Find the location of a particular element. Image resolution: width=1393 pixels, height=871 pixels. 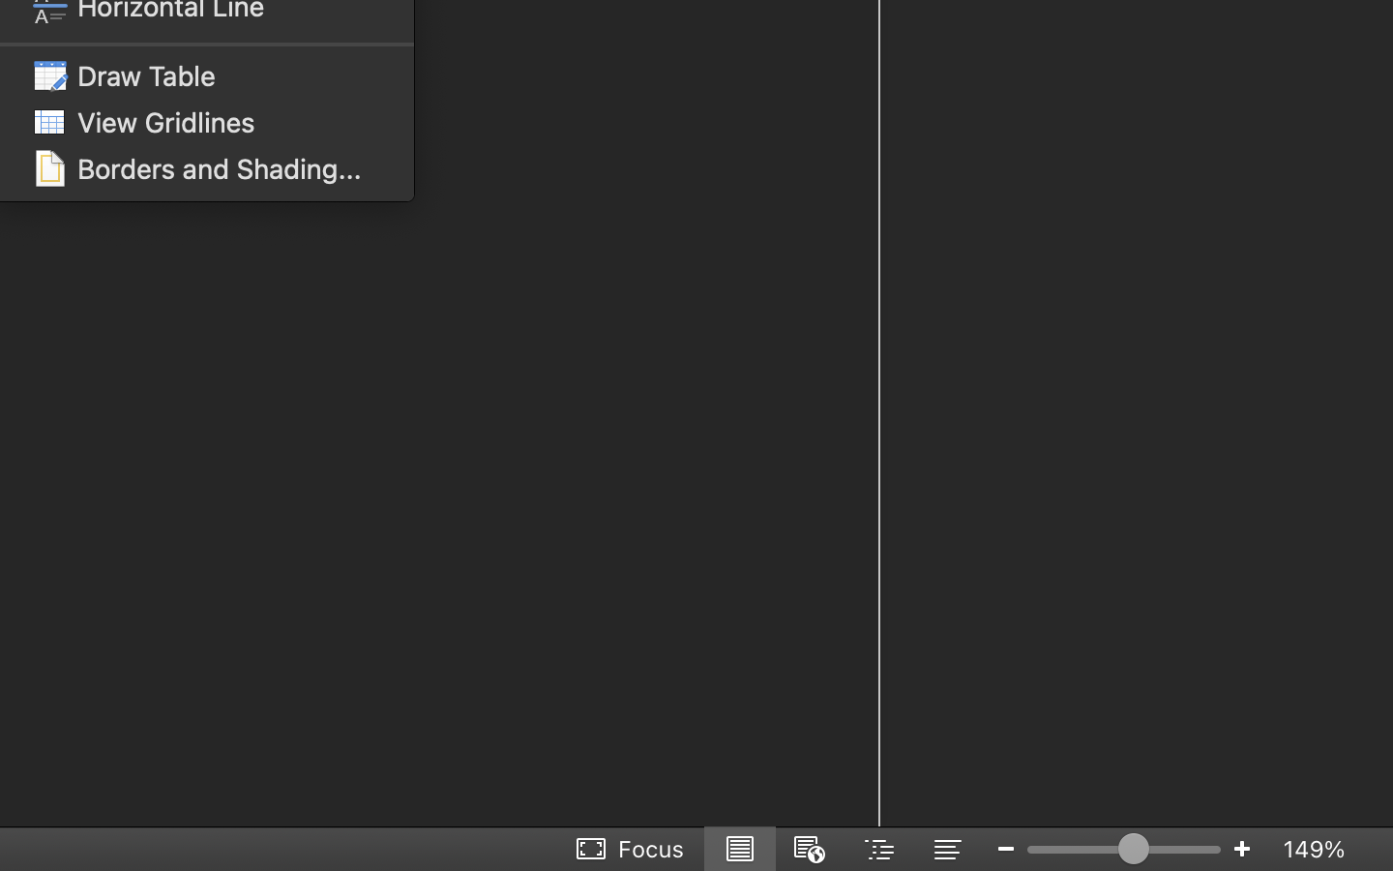

0 is located at coordinates (632, 849).